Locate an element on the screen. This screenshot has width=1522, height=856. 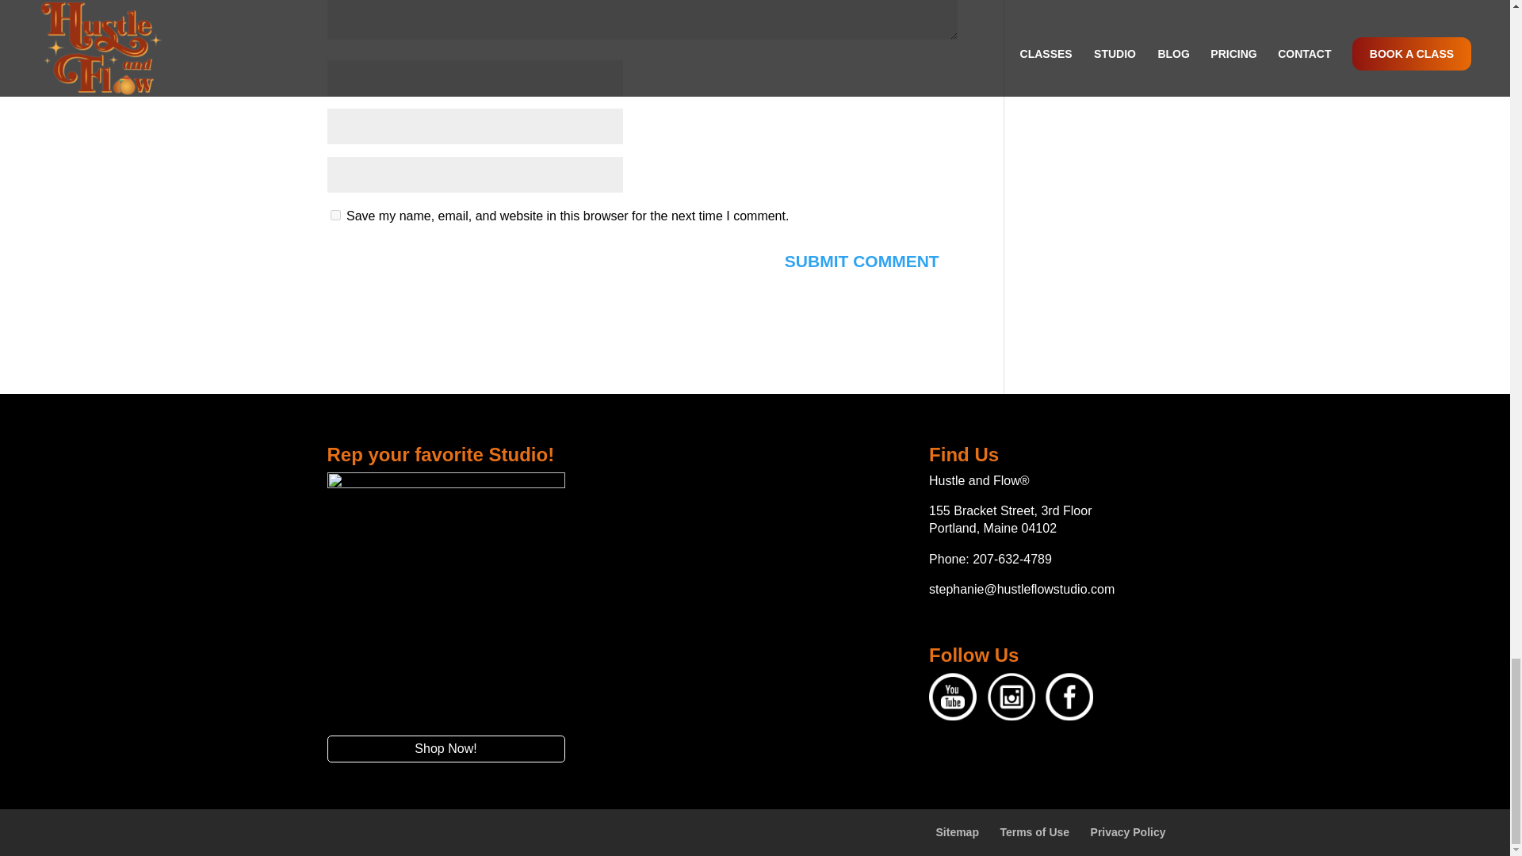
yes is located at coordinates (335, 214).